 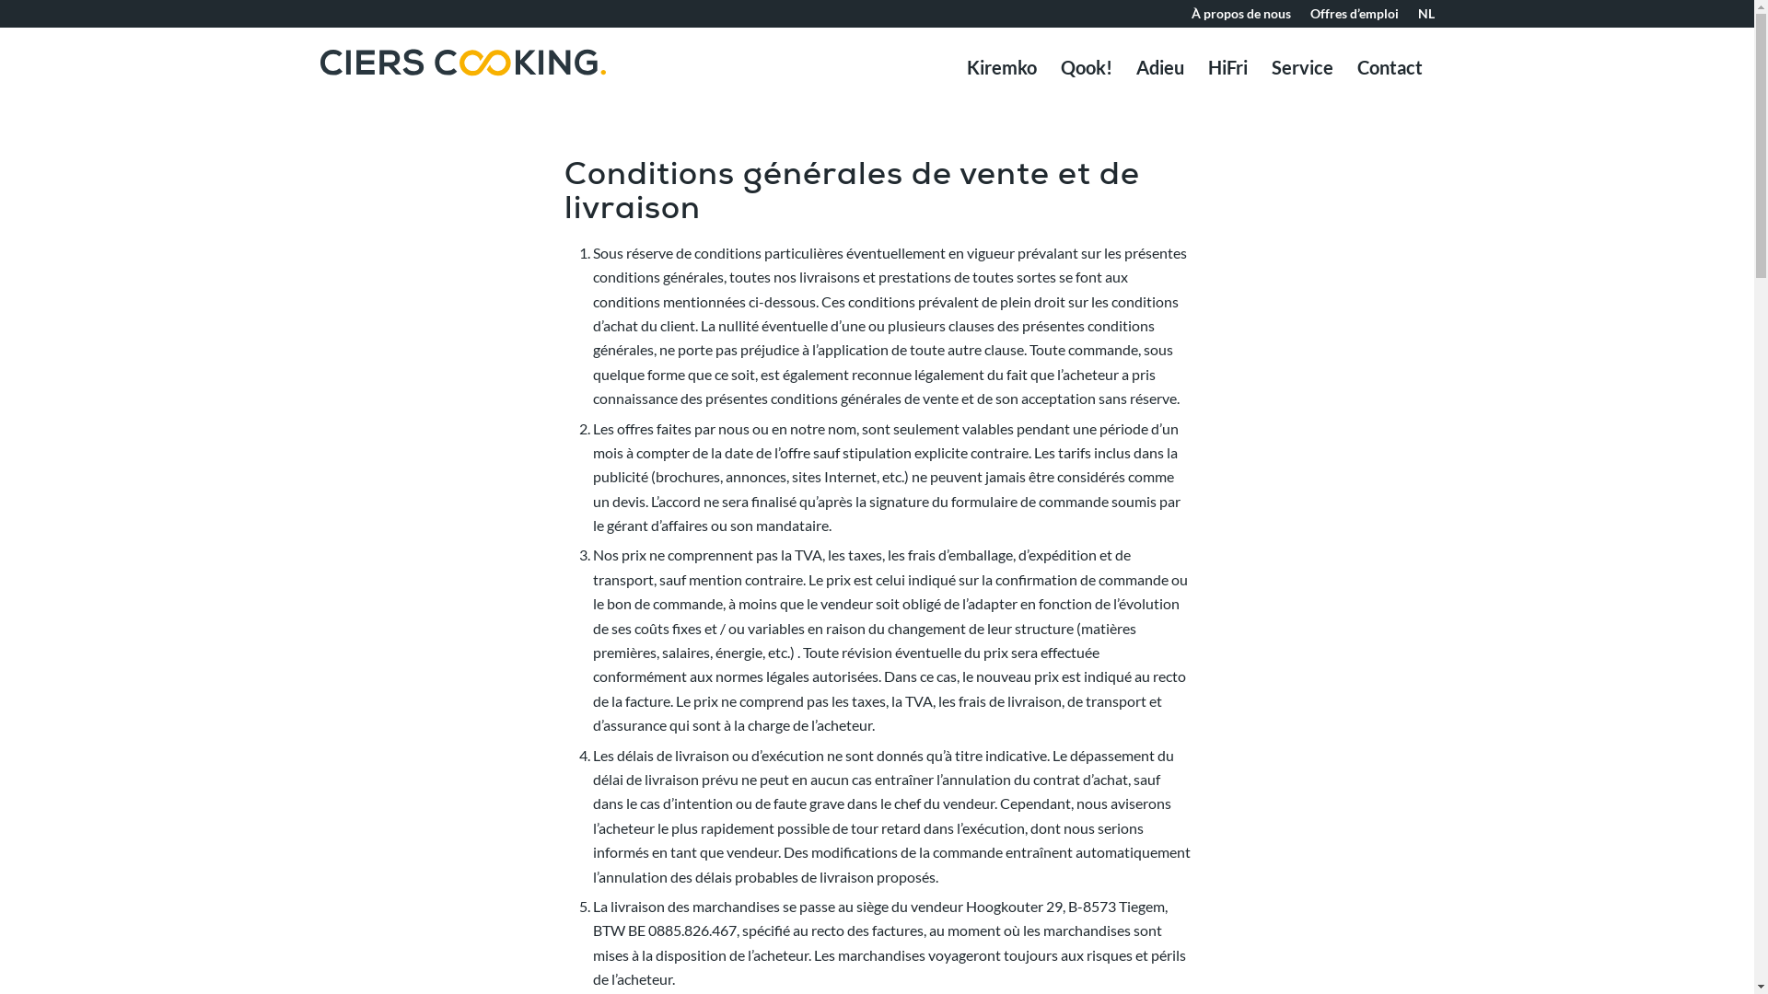 What do you see at coordinates (1159, 67) in the screenshot?
I see `Adieu` at bounding box center [1159, 67].